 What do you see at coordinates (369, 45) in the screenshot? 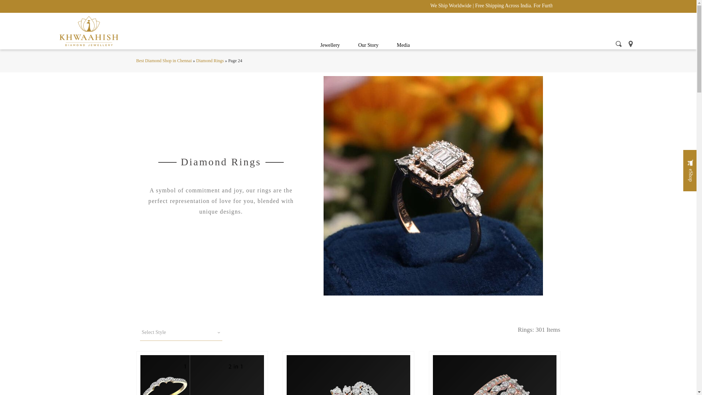
I see `Our Story` at bounding box center [369, 45].